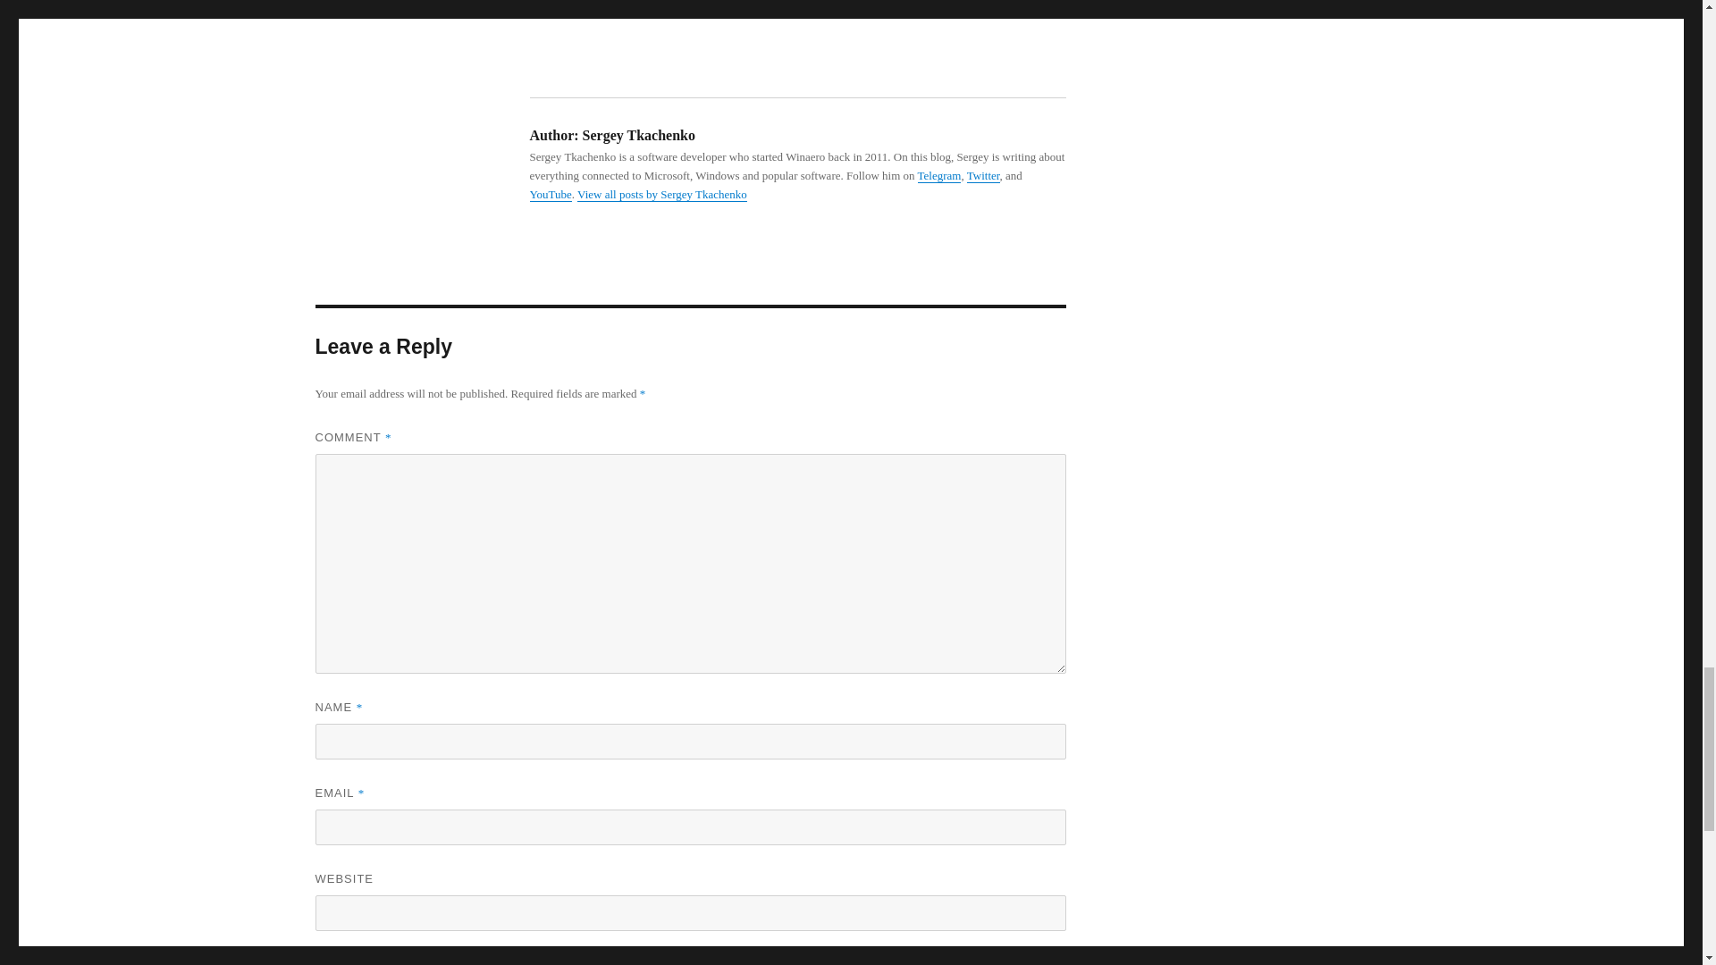 The width and height of the screenshot is (1716, 965). Describe the element at coordinates (661, 193) in the screenshot. I see `View all posts by Sergey Tkachenko` at that location.